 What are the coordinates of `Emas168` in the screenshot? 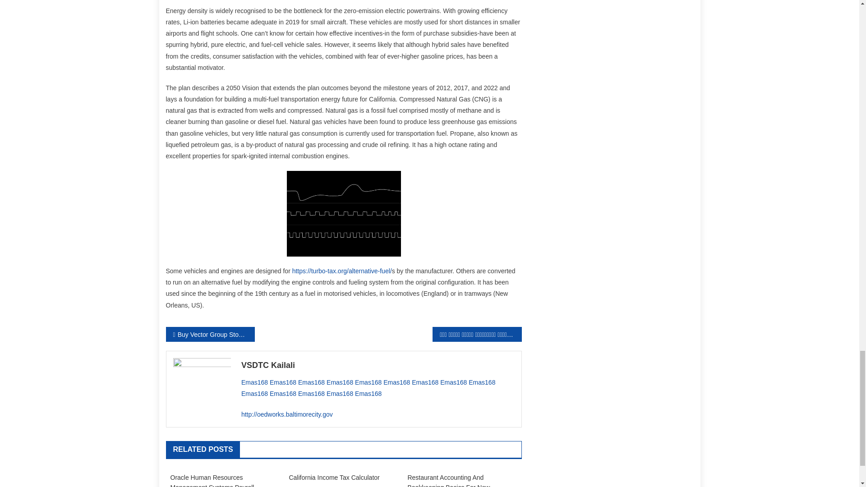 It's located at (340, 382).